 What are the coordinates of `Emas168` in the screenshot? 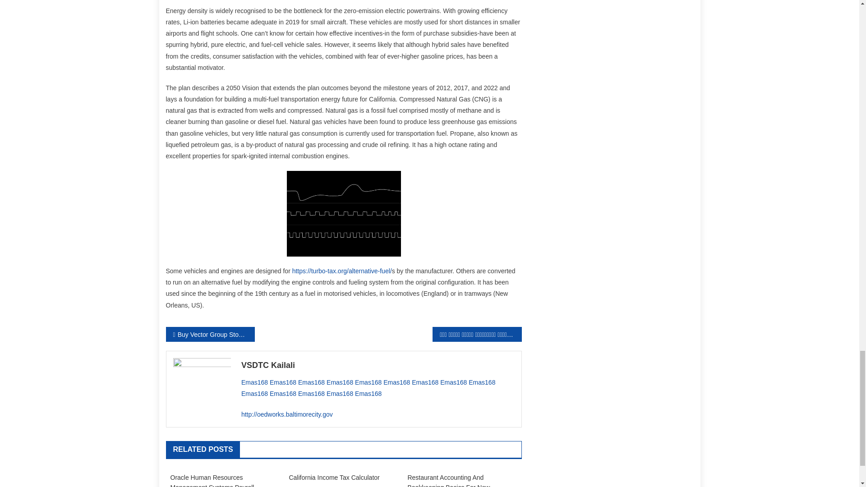 It's located at (340, 382).